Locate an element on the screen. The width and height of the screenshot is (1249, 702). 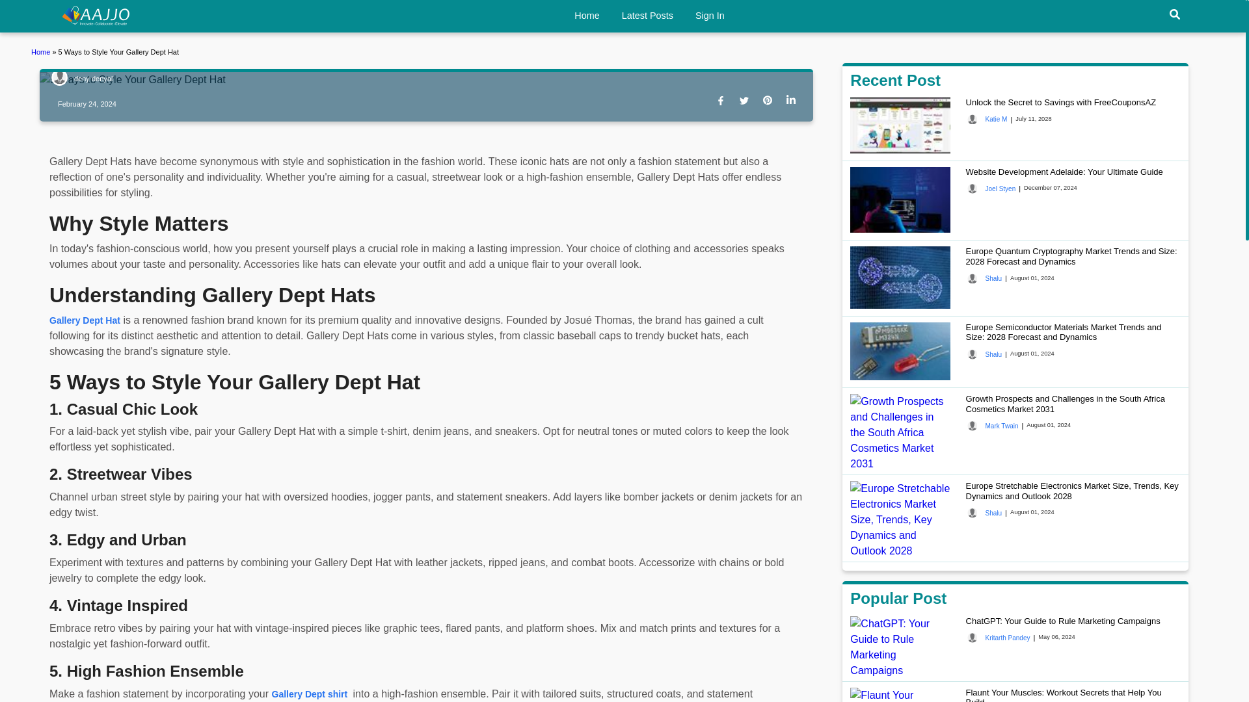
deny denyal is located at coordinates (81, 79).